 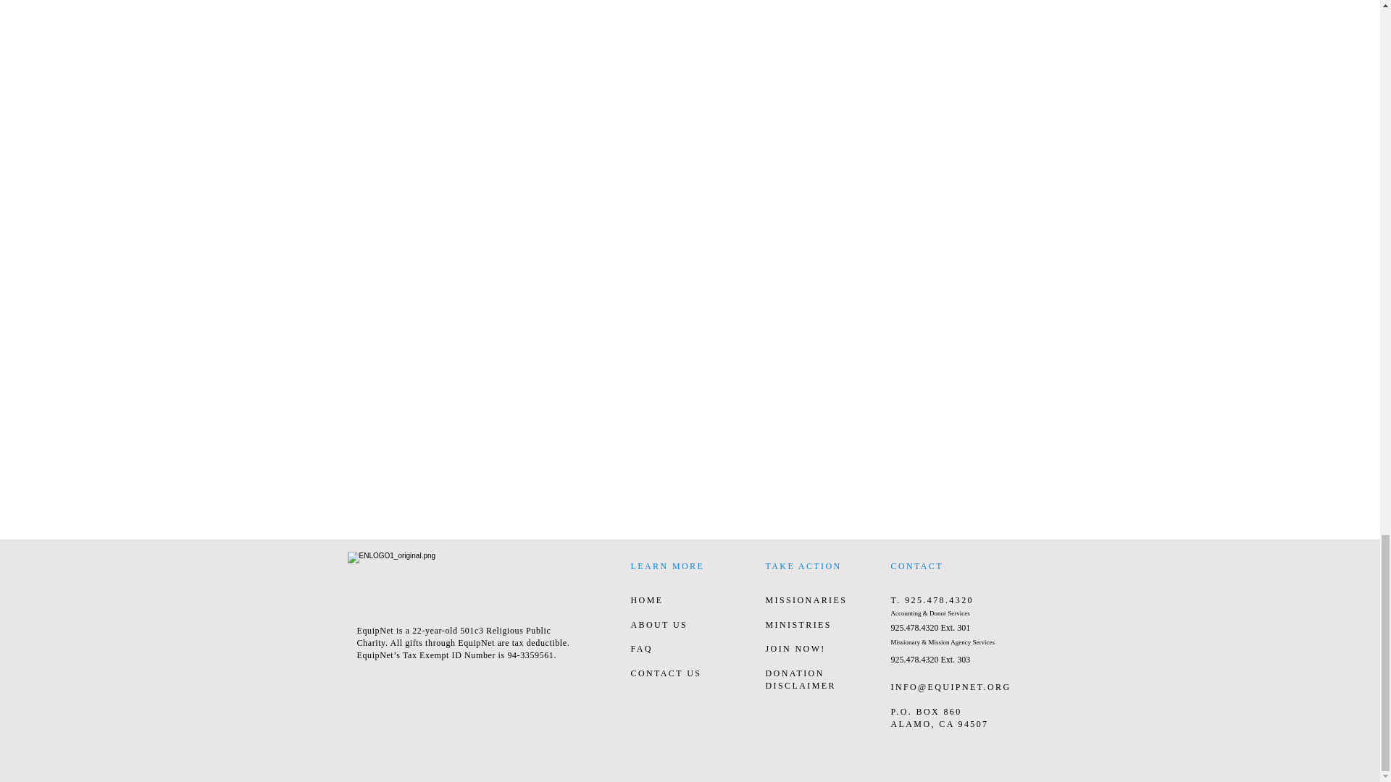 What do you see at coordinates (798, 625) in the screenshot?
I see `MINISTRIES` at bounding box center [798, 625].